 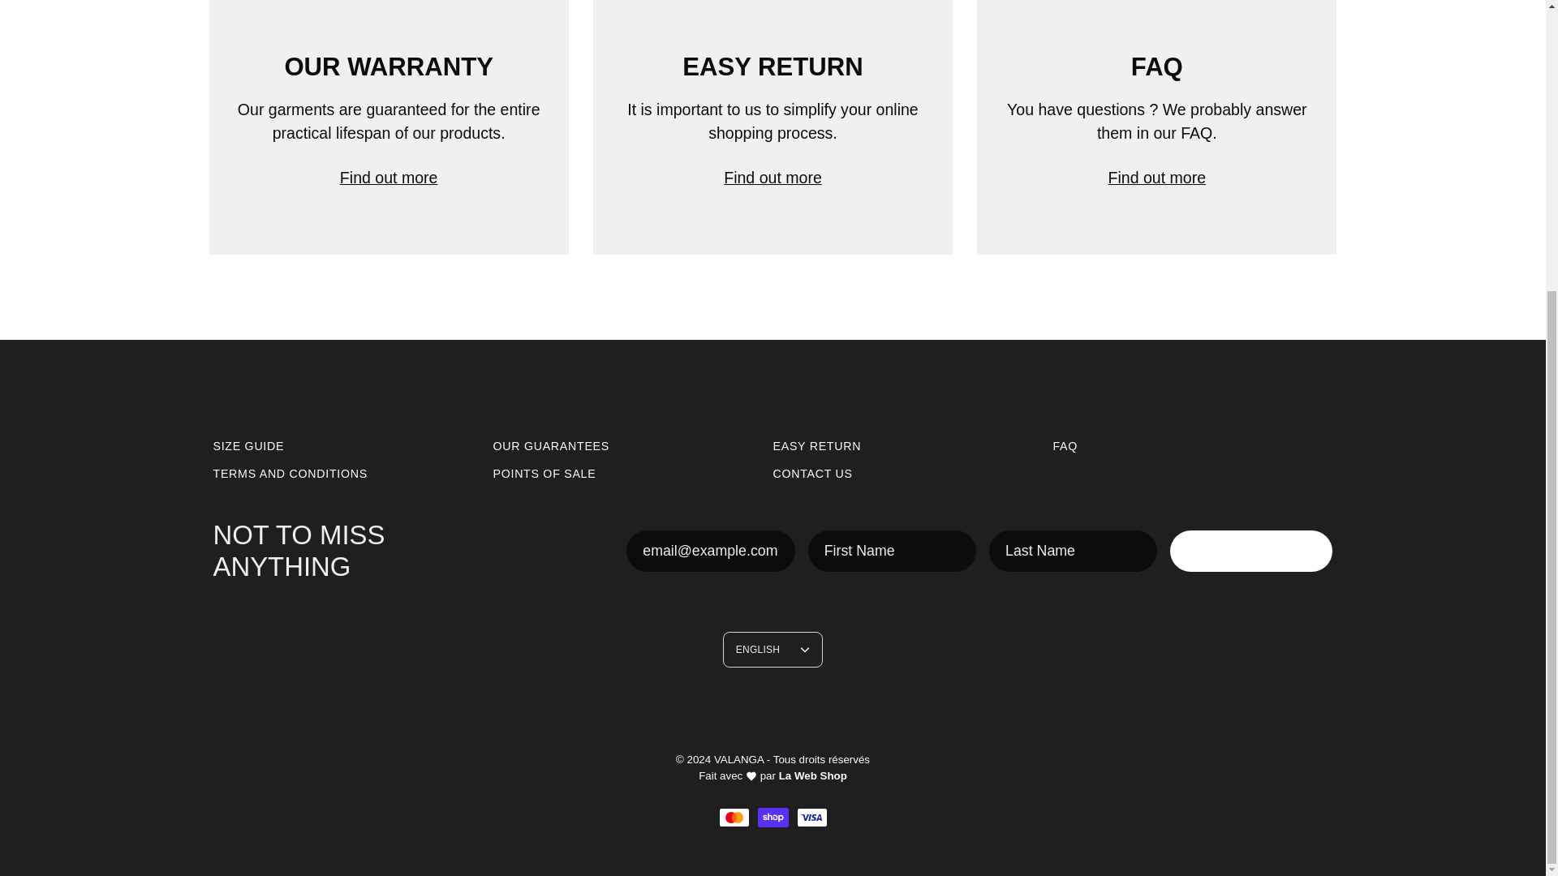 I want to click on Easy return, so click(x=773, y=127).